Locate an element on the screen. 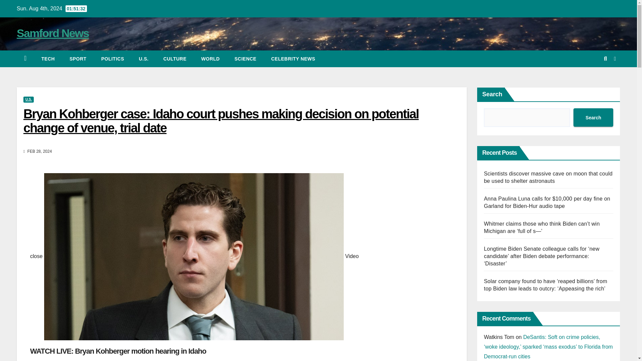  Politics is located at coordinates (112, 59).